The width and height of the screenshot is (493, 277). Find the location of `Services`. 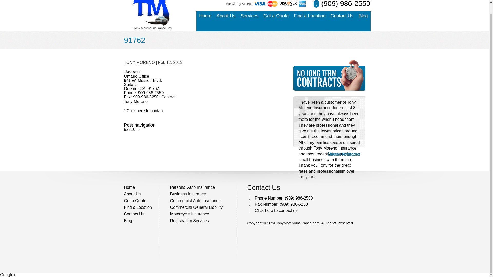

Services is located at coordinates (249, 16).